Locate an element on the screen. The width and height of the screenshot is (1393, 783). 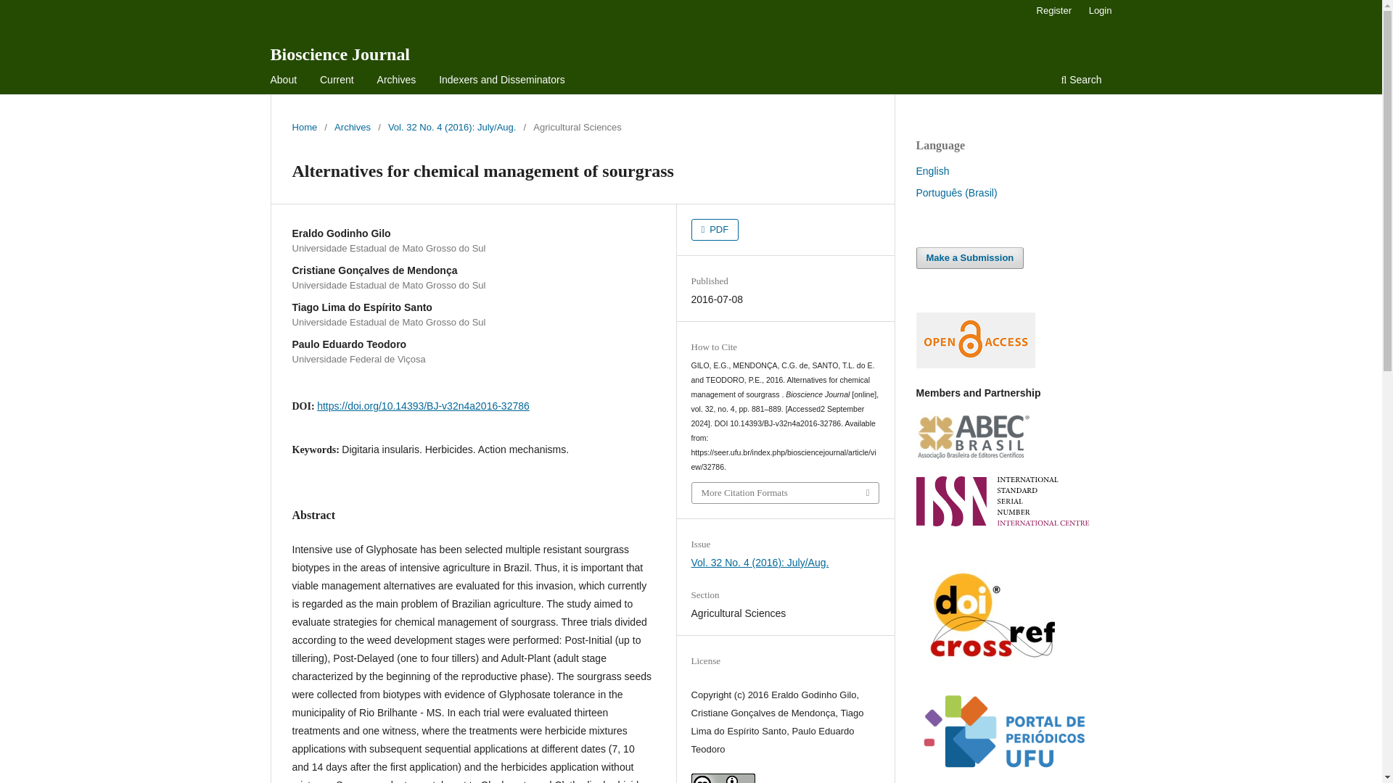
Home is located at coordinates (304, 128).